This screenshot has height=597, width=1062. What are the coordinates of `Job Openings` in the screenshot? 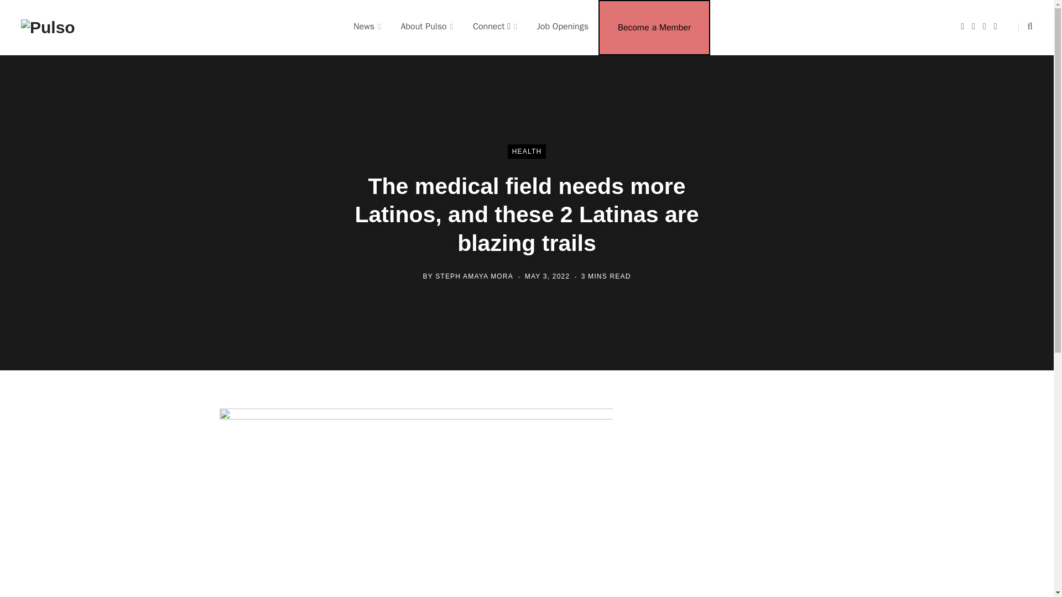 It's located at (563, 27).